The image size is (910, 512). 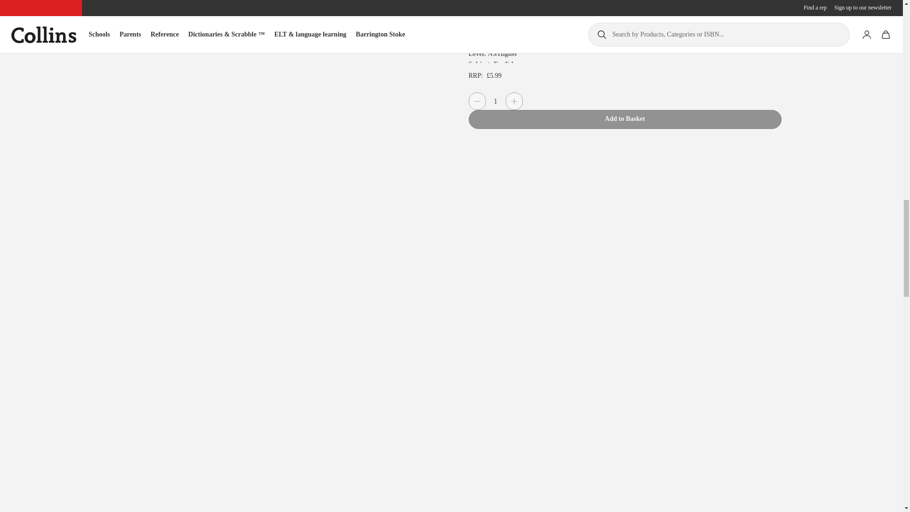 What do you see at coordinates (514, 101) in the screenshot?
I see `Increase quantity` at bounding box center [514, 101].